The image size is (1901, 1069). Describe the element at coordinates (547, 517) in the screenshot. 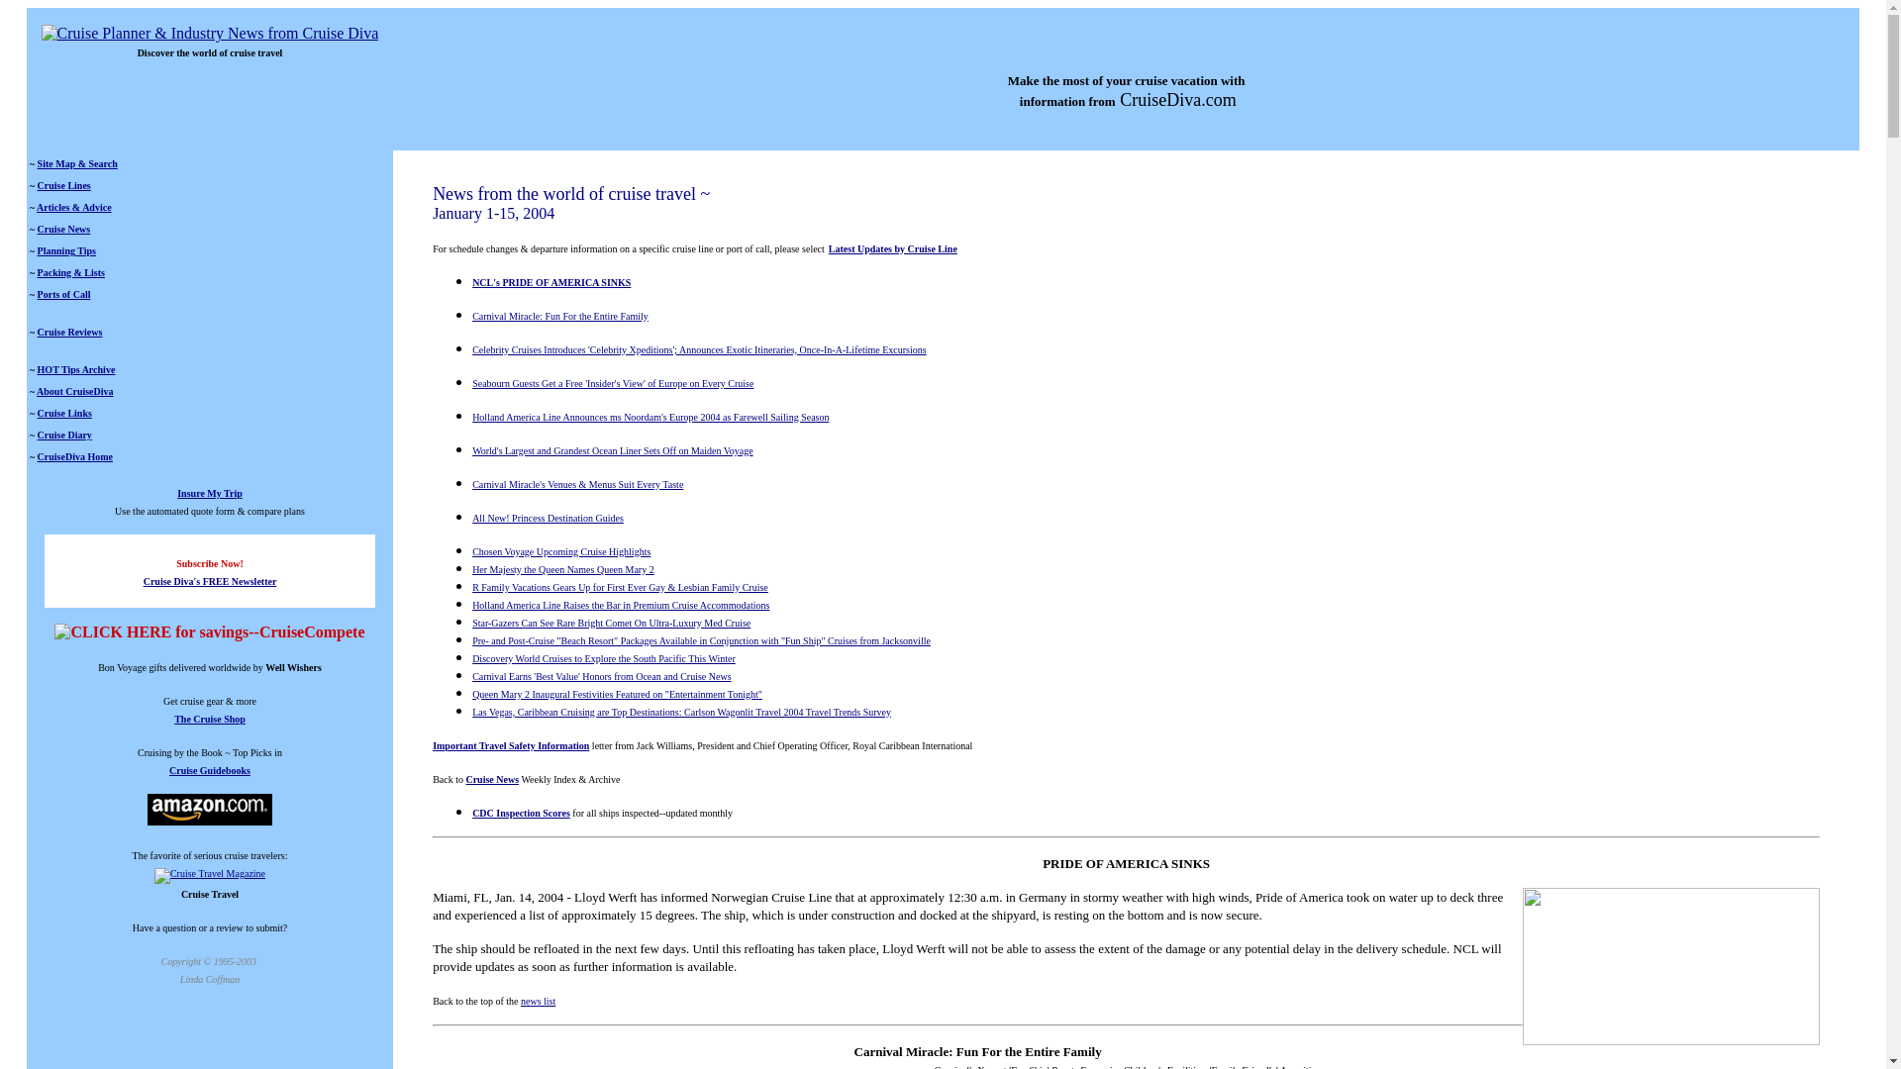

I see `All New! Princess Destination Guides` at that location.